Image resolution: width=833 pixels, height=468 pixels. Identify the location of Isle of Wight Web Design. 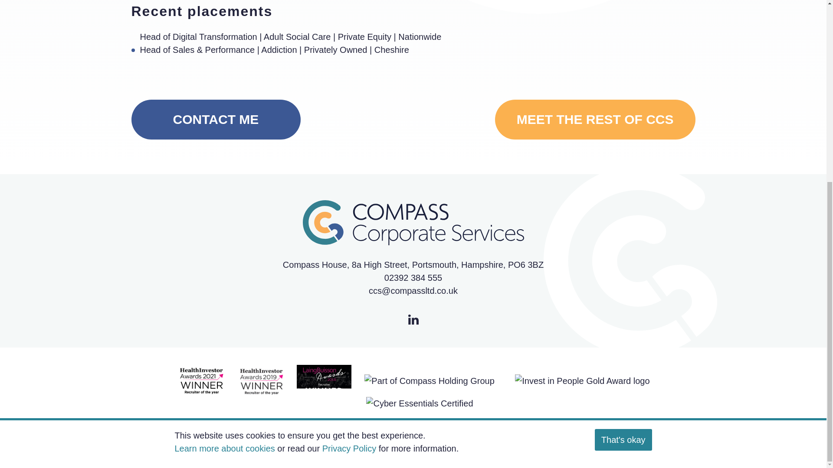
(510, 453).